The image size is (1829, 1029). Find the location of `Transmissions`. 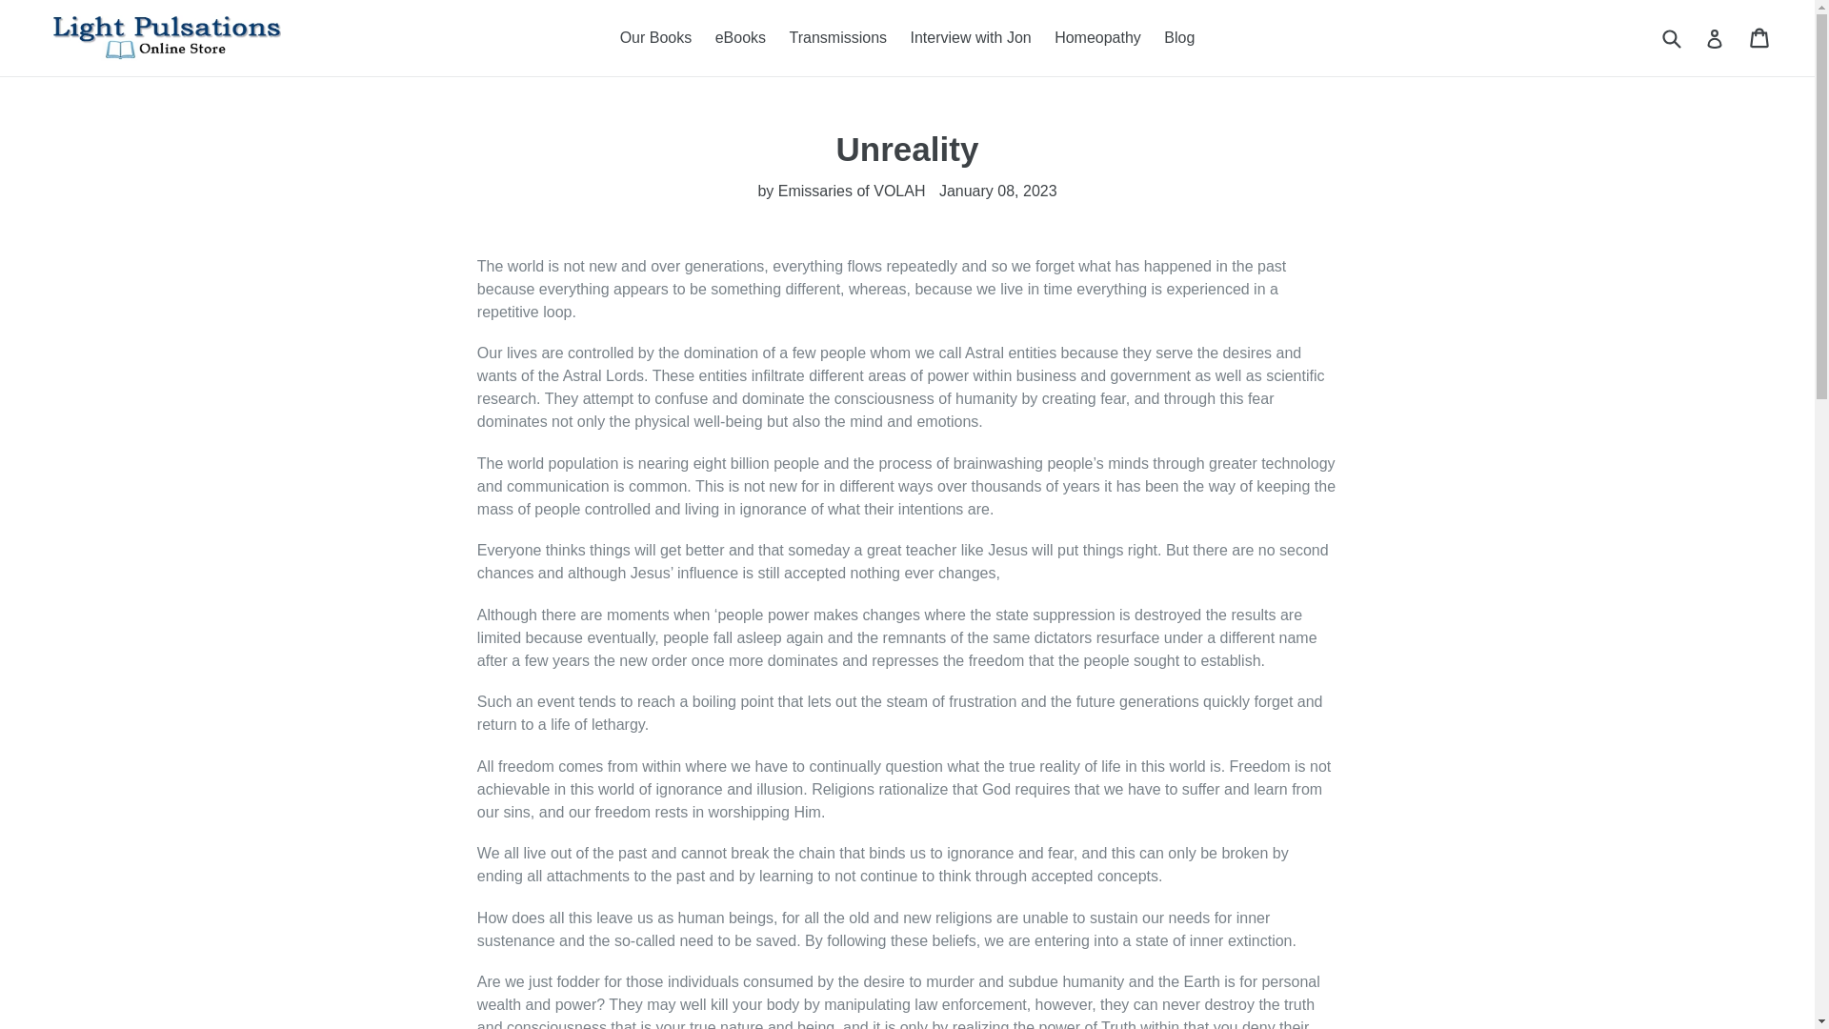

Transmissions is located at coordinates (838, 38).